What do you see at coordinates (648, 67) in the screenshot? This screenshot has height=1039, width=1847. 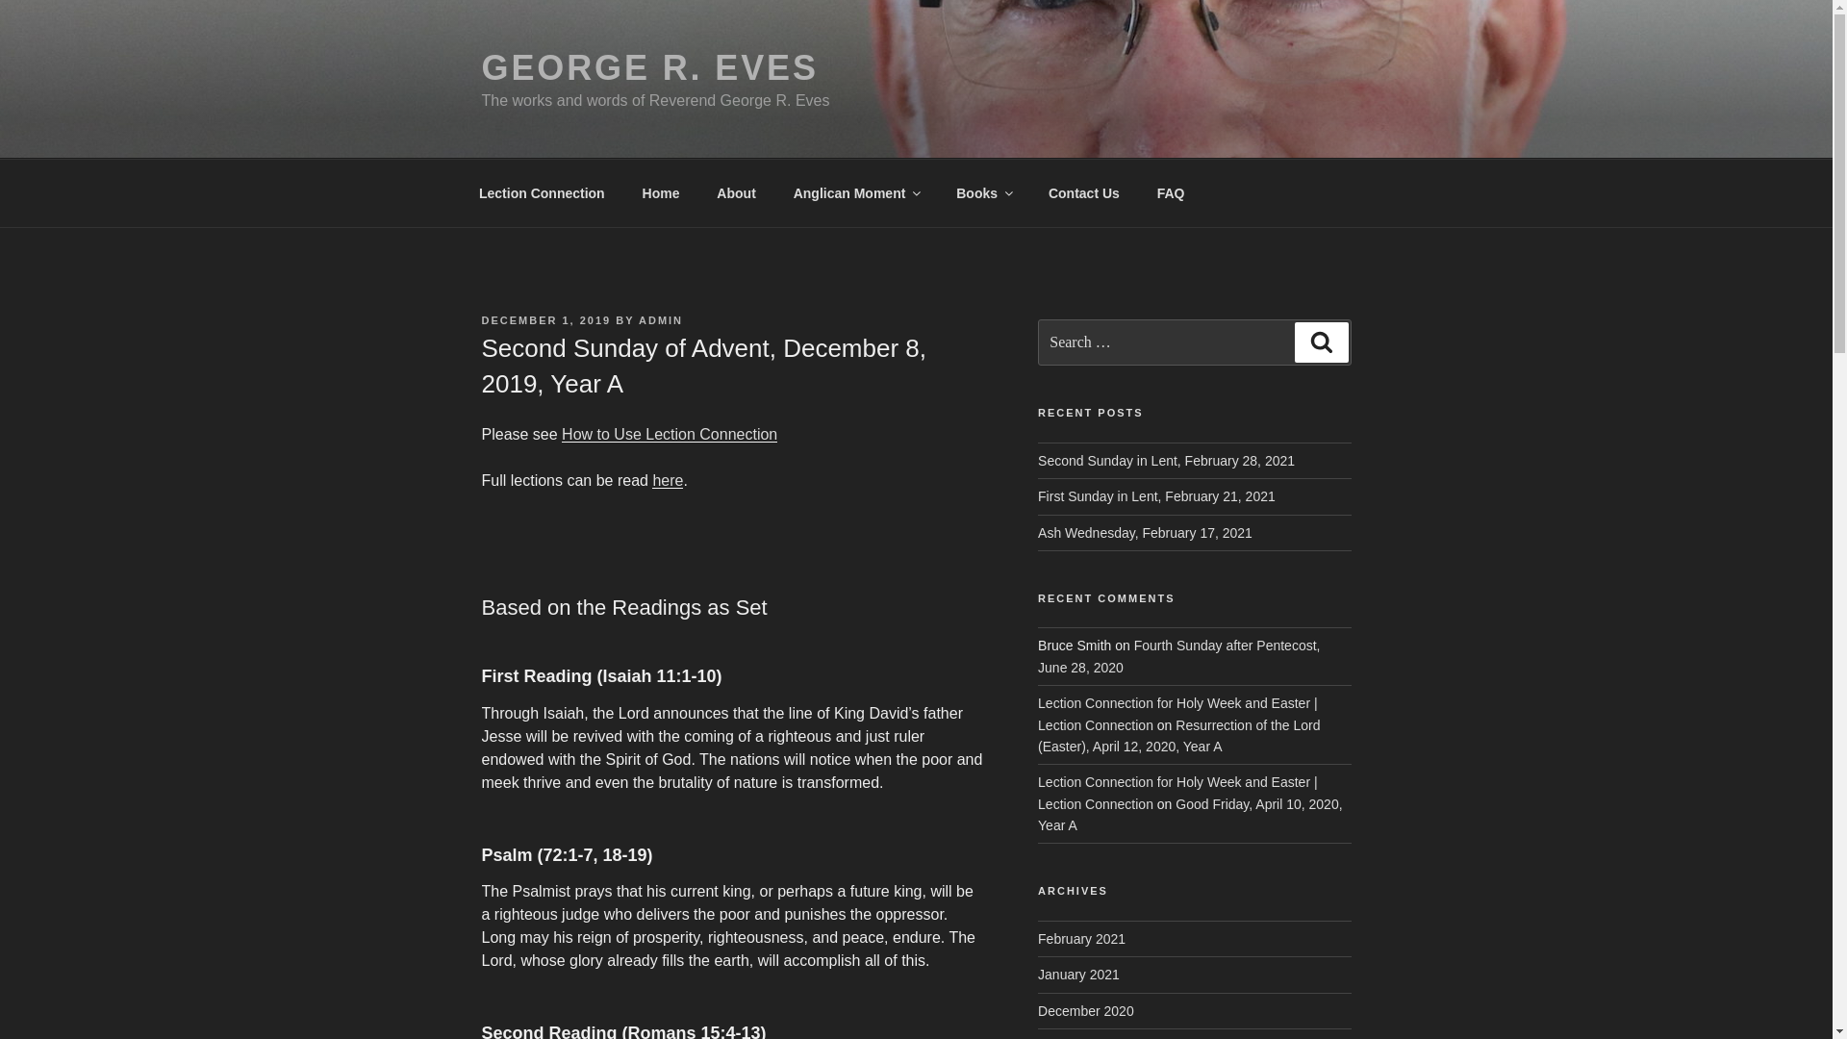 I see `GEORGE R. EVES` at bounding box center [648, 67].